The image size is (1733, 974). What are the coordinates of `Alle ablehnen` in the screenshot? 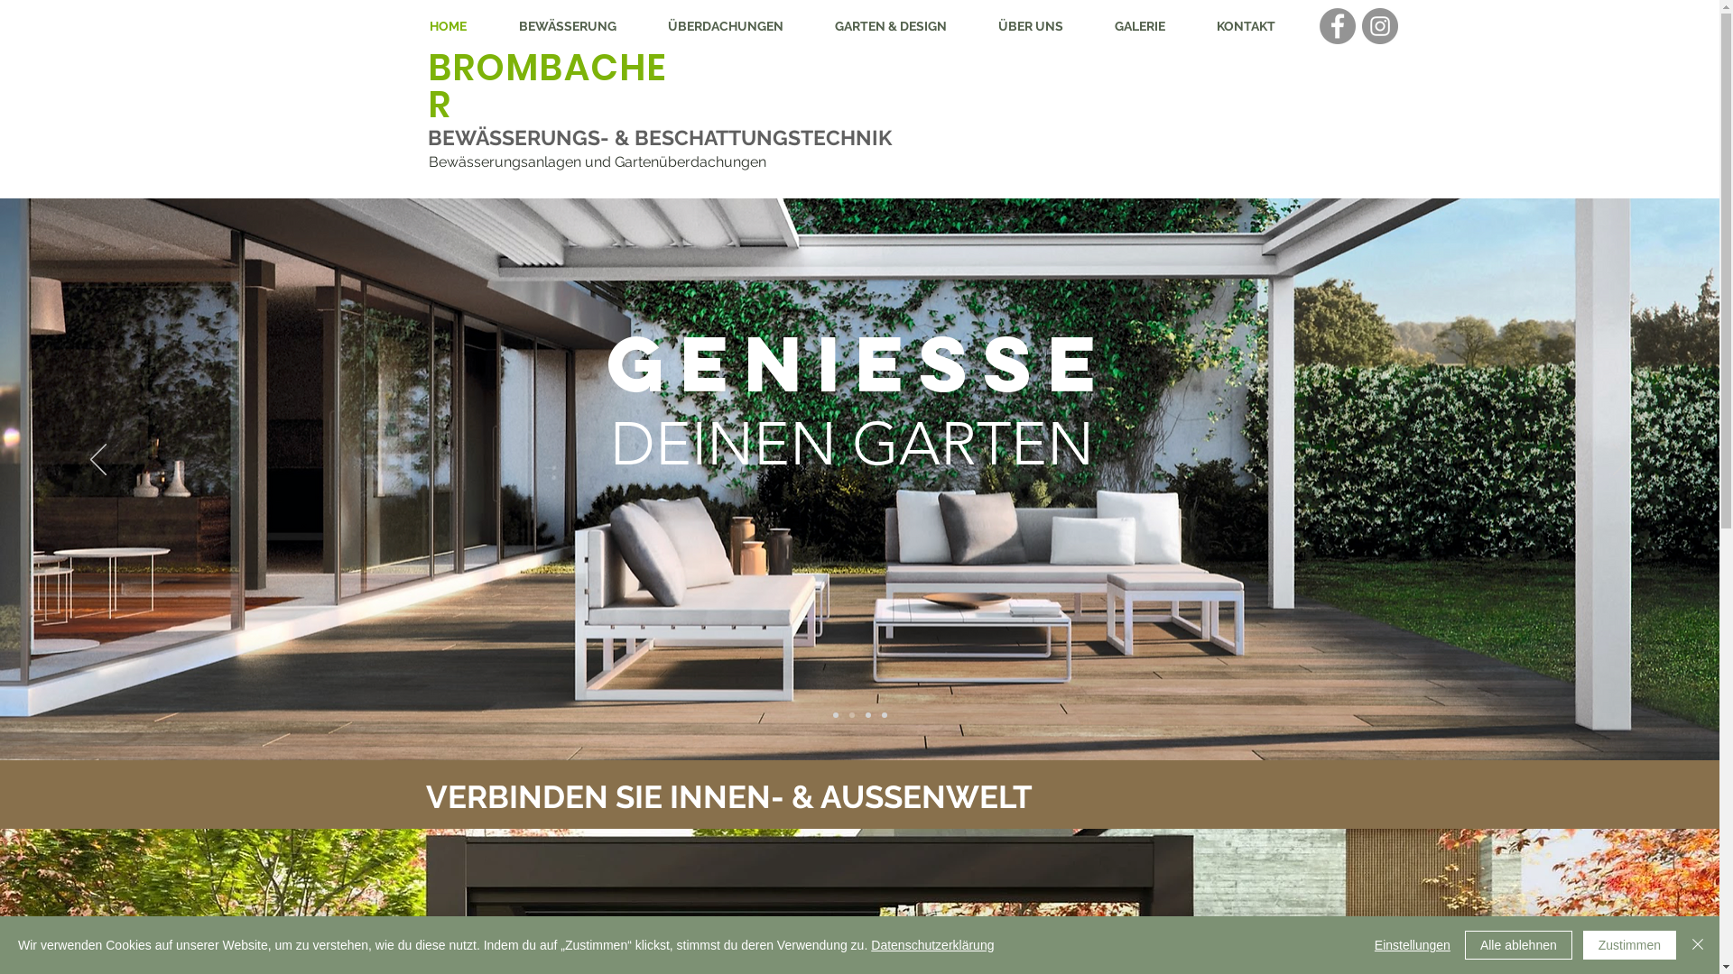 It's located at (1518, 945).